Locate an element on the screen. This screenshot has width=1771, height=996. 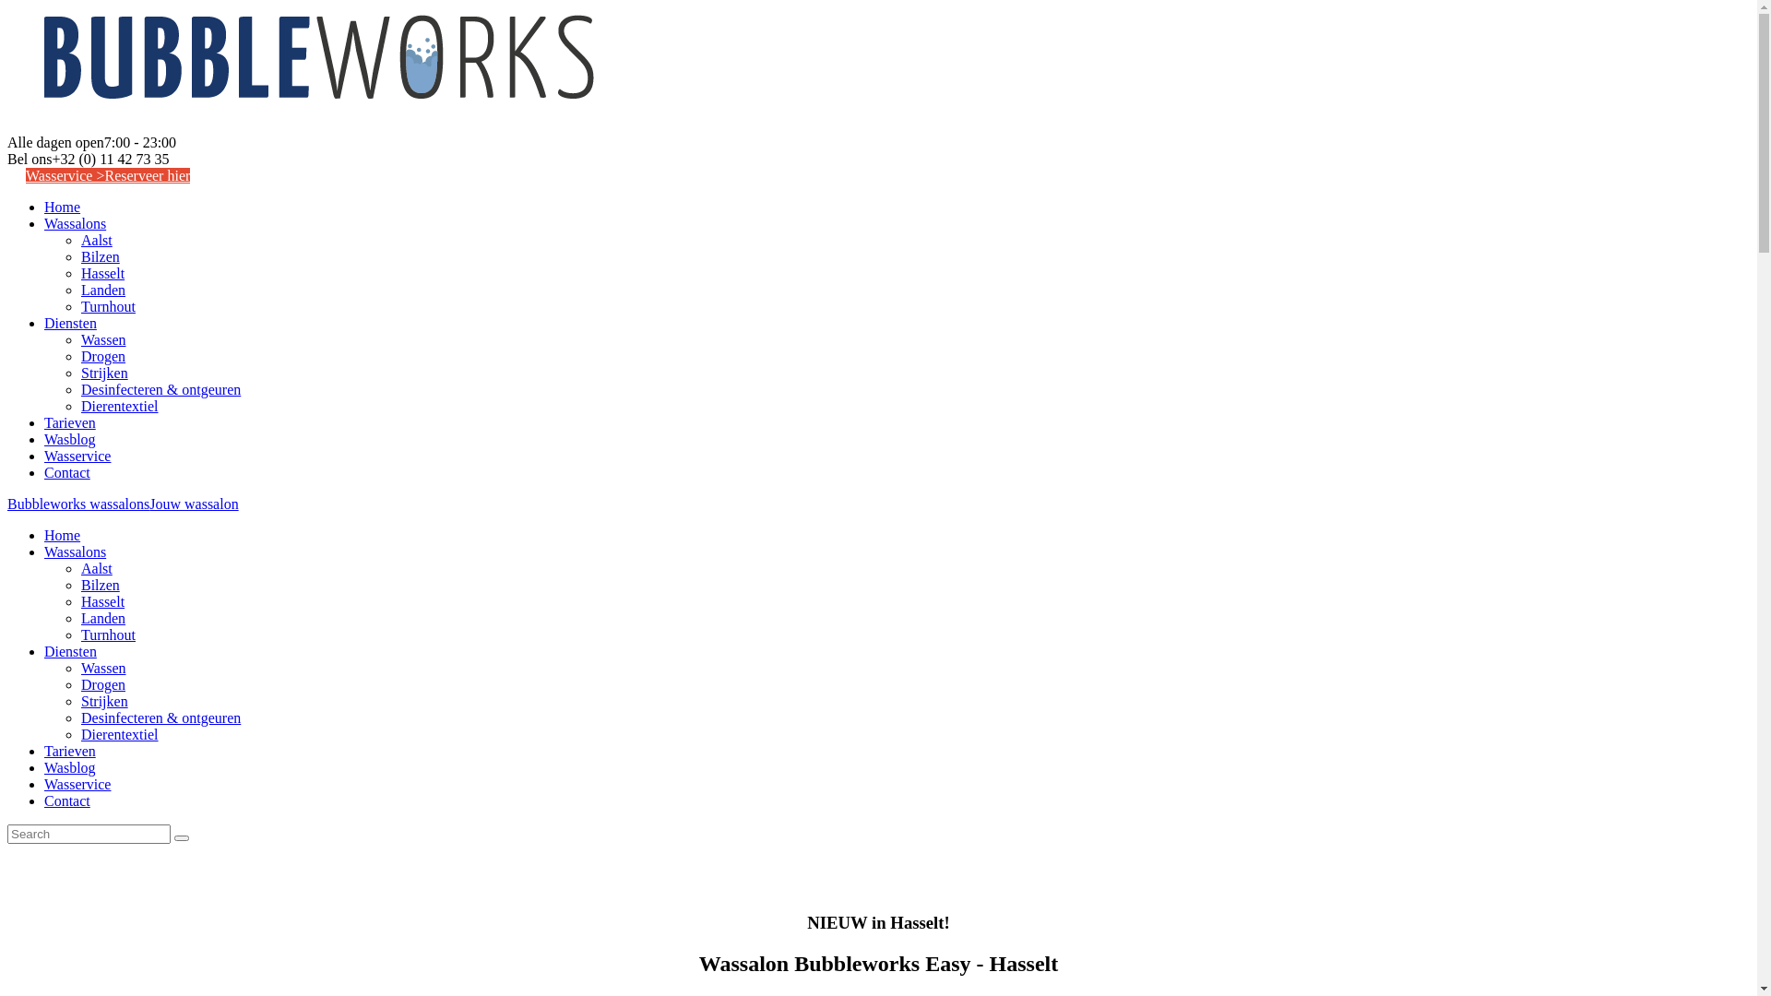
Home is located at coordinates (63, 207).